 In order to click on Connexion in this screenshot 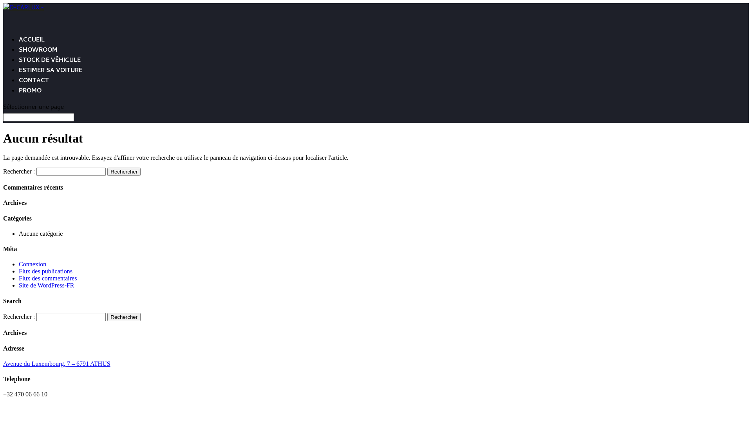, I will do `click(33, 264)`.